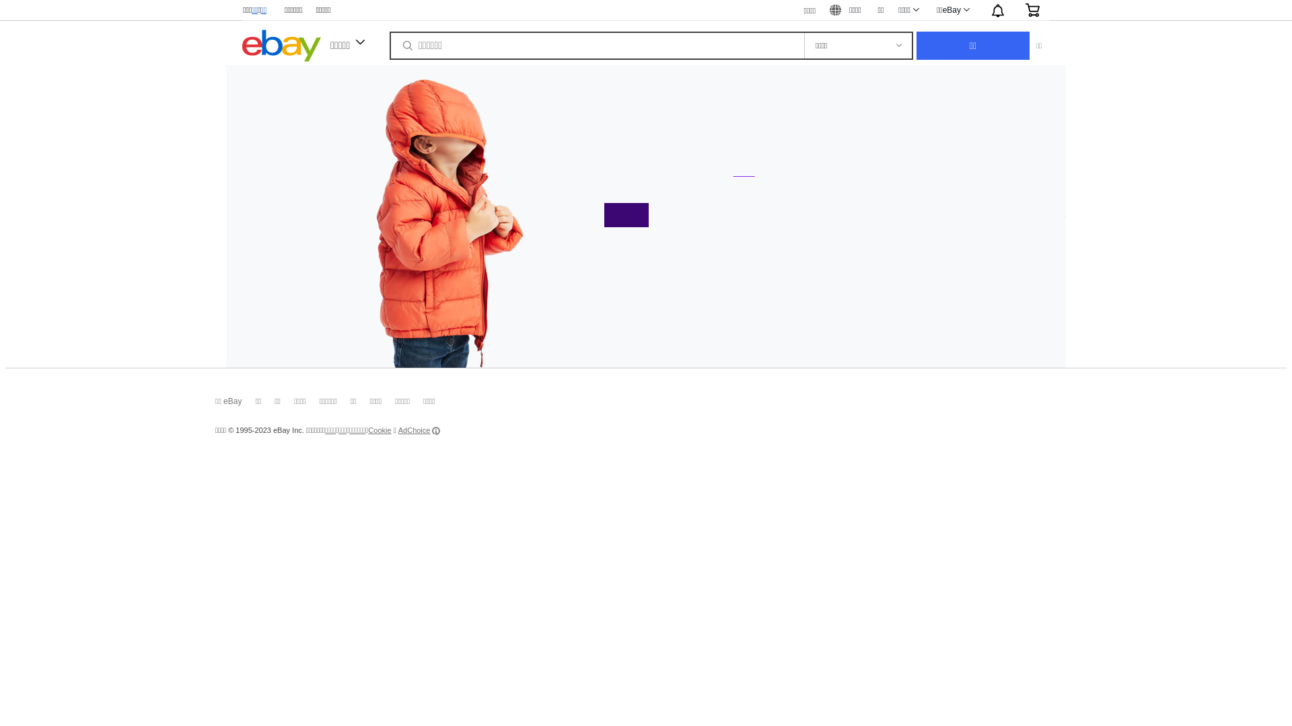 The image size is (1292, 726). What do you see at coordinates (420, 430) in the screenshot?
I see `AdChoice` at bounding box center [420, 430].